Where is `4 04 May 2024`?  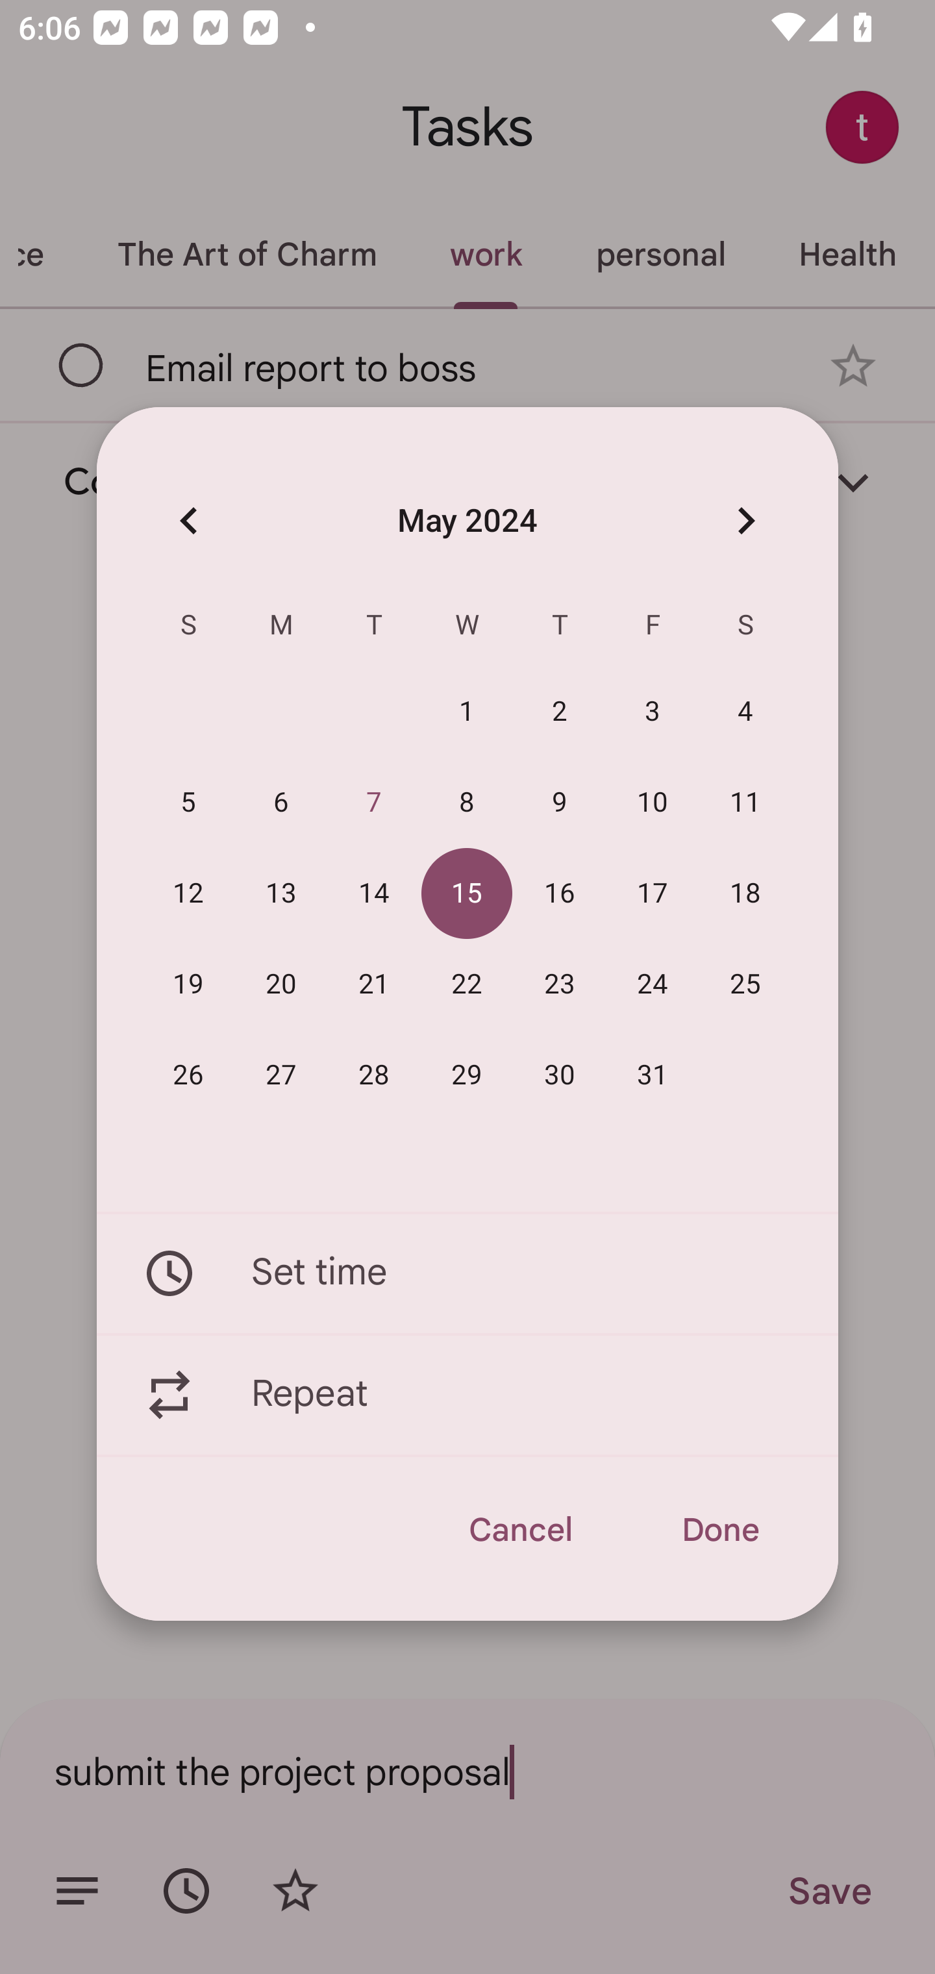 4 04 May 2024 is located at coordinates (745, 712).